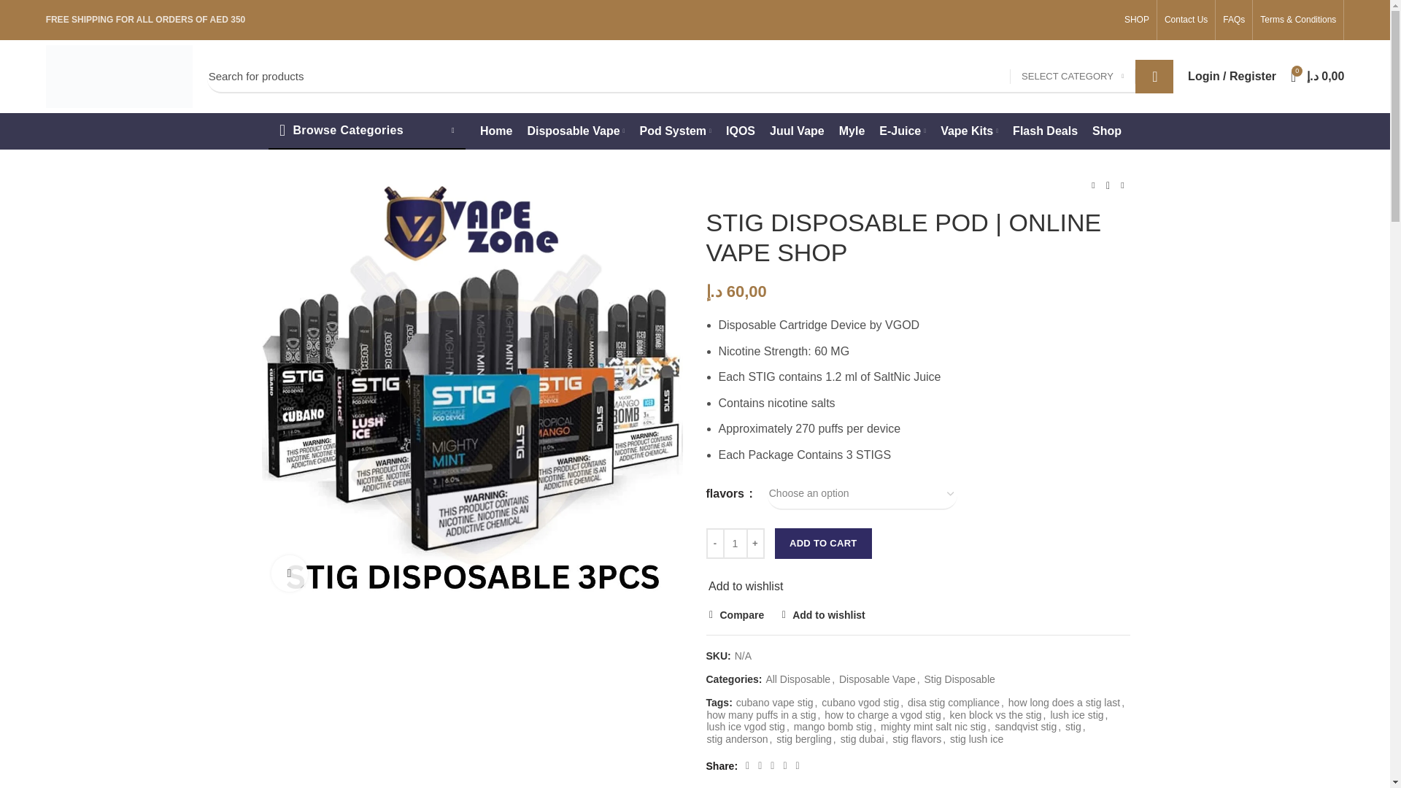 This screenshot has height=788, width=1401. I want to click on SHOP, so click(1137, 20).